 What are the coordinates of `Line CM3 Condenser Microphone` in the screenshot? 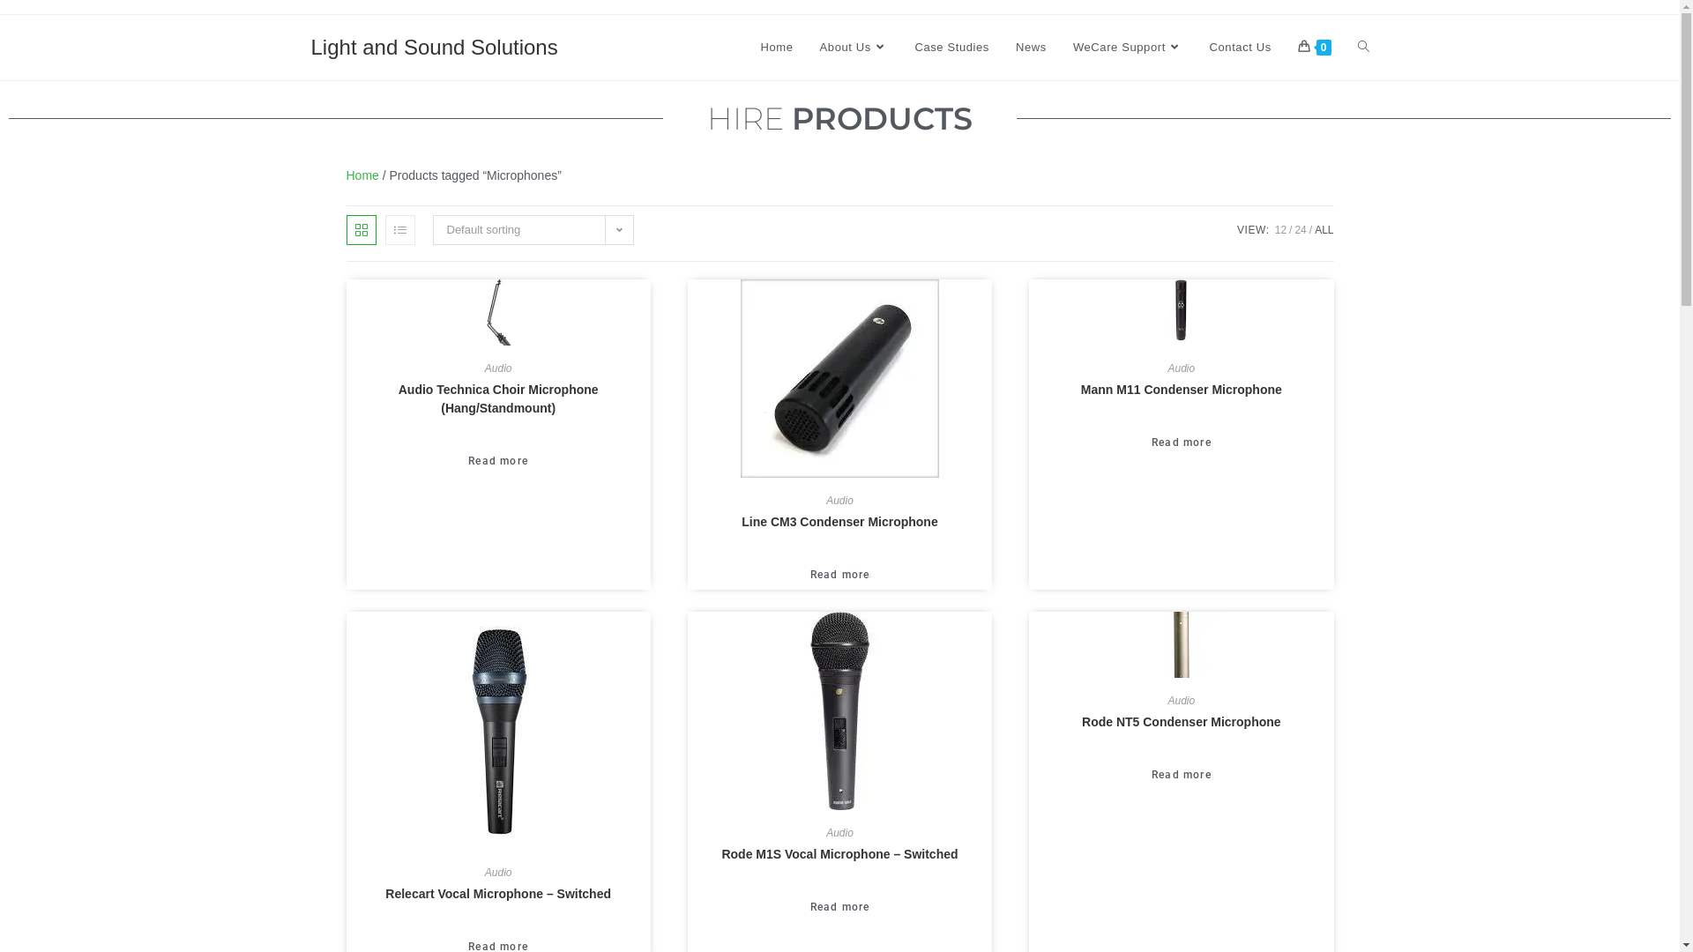 It's located at (839, 522).